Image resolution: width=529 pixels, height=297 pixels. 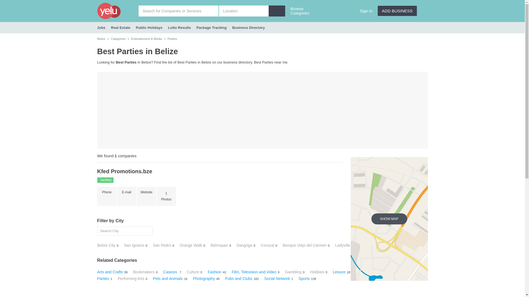 I want to click on Advertisement, so click(x=262, y=110).